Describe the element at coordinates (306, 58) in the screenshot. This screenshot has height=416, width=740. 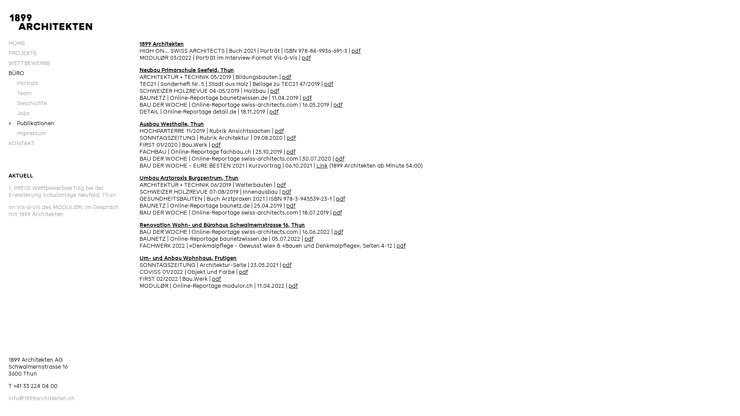
I see `pdf` at that location.